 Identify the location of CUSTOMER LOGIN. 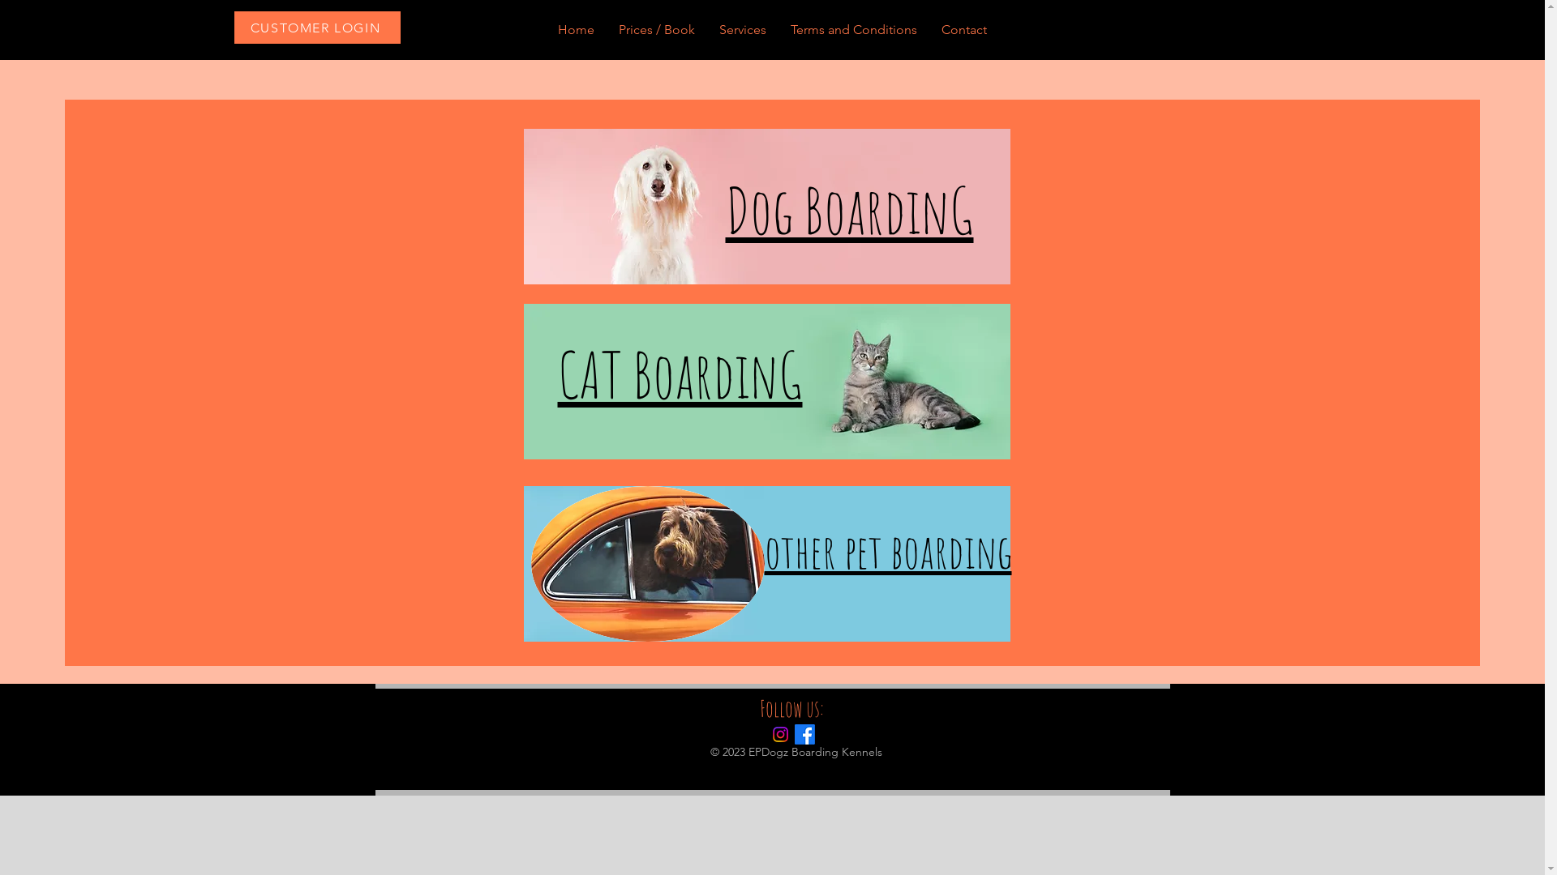
(316, 28).